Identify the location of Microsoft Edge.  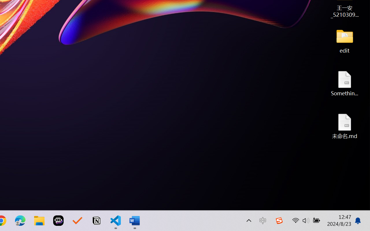
(20, 221).